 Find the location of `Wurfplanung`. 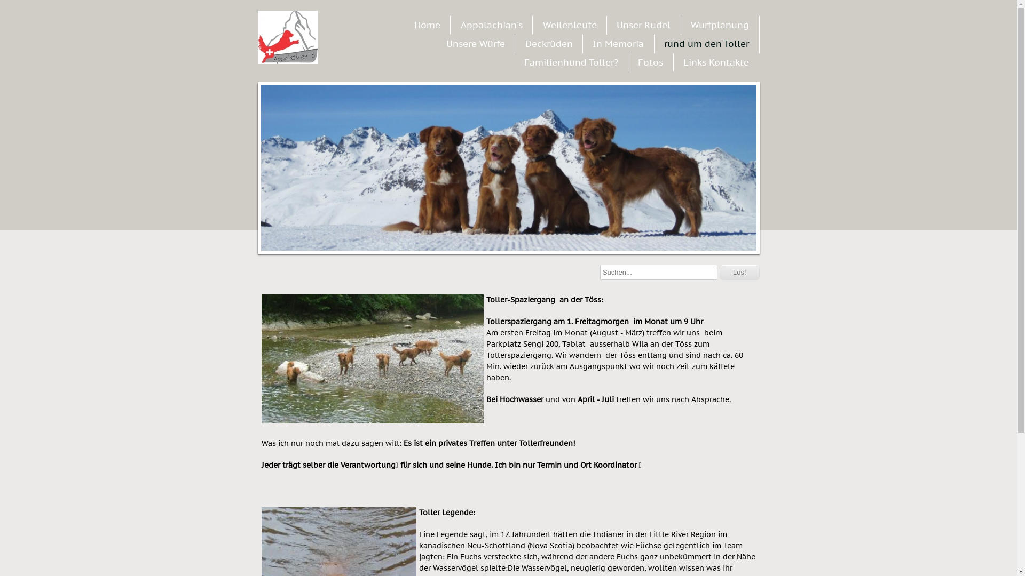

Wurfplanung is located at coordinates (720, 25).